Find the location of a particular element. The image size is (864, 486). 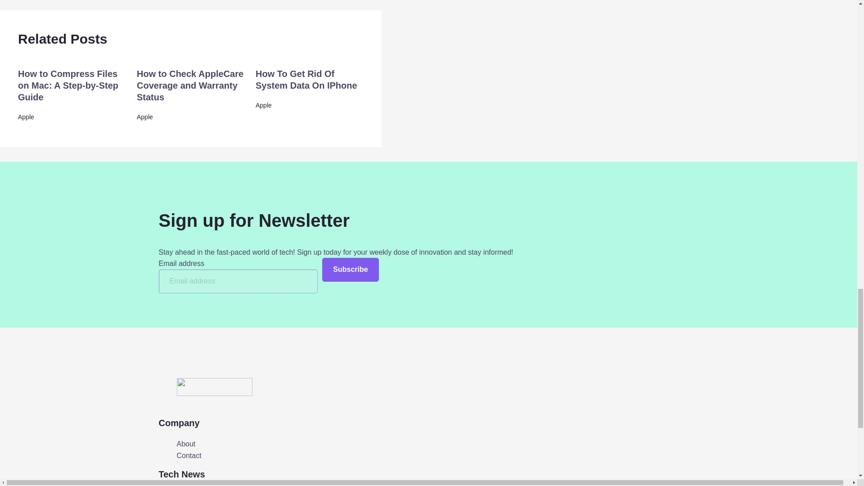

Apple is located at coordinates (264, 105).